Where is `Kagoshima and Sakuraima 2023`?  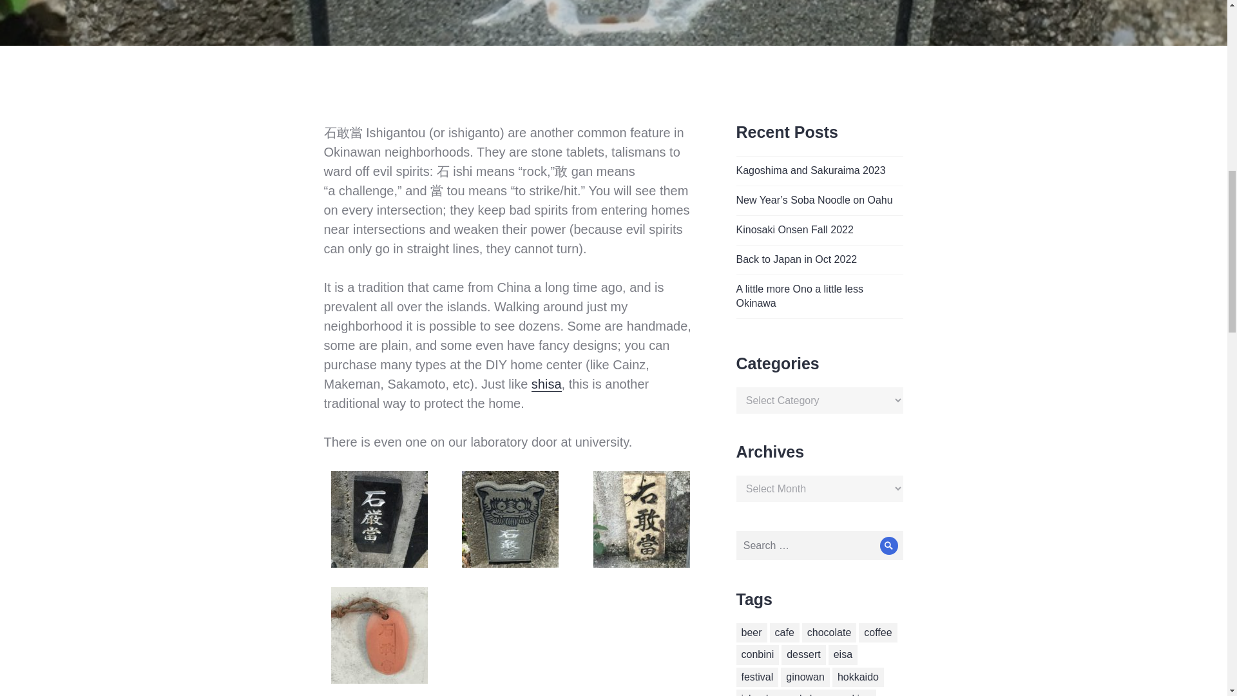 Kagoshima and Sakuraima 2023 is located at coordinates (810, 170).